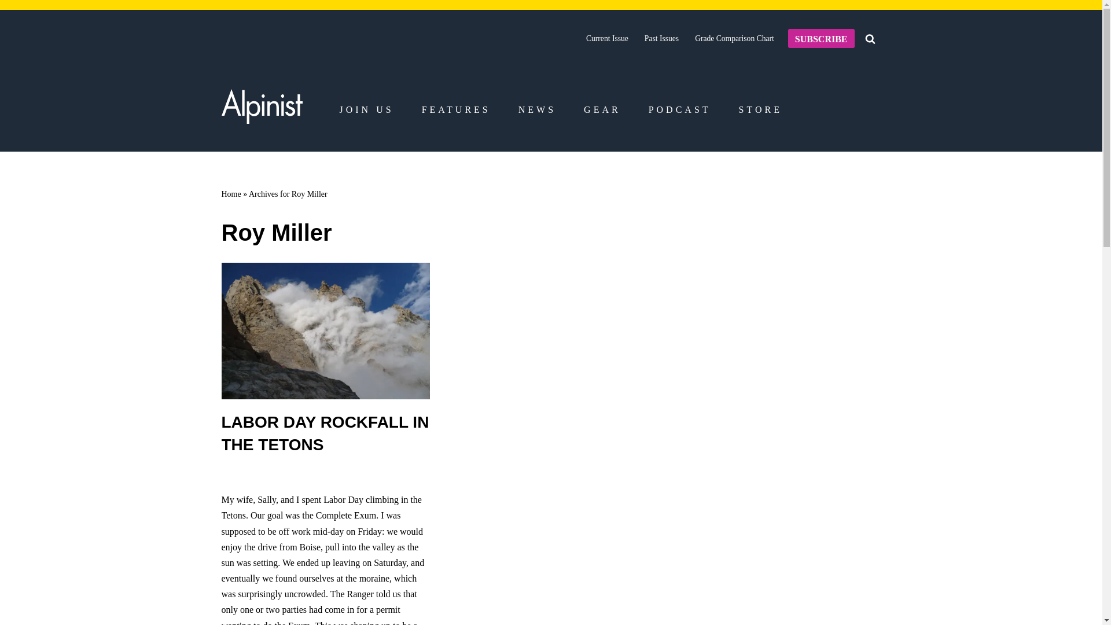 The width and height of the screenshot is (1111, 625). Describe the element at coordinates (9, 24) in the screenshot. I see `Skip to content` at that location.